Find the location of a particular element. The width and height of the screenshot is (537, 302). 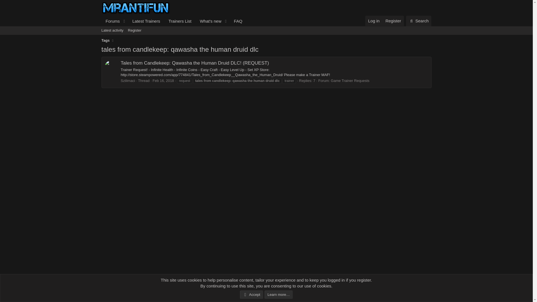

Privacy policy is located at coordinates (399, 296).